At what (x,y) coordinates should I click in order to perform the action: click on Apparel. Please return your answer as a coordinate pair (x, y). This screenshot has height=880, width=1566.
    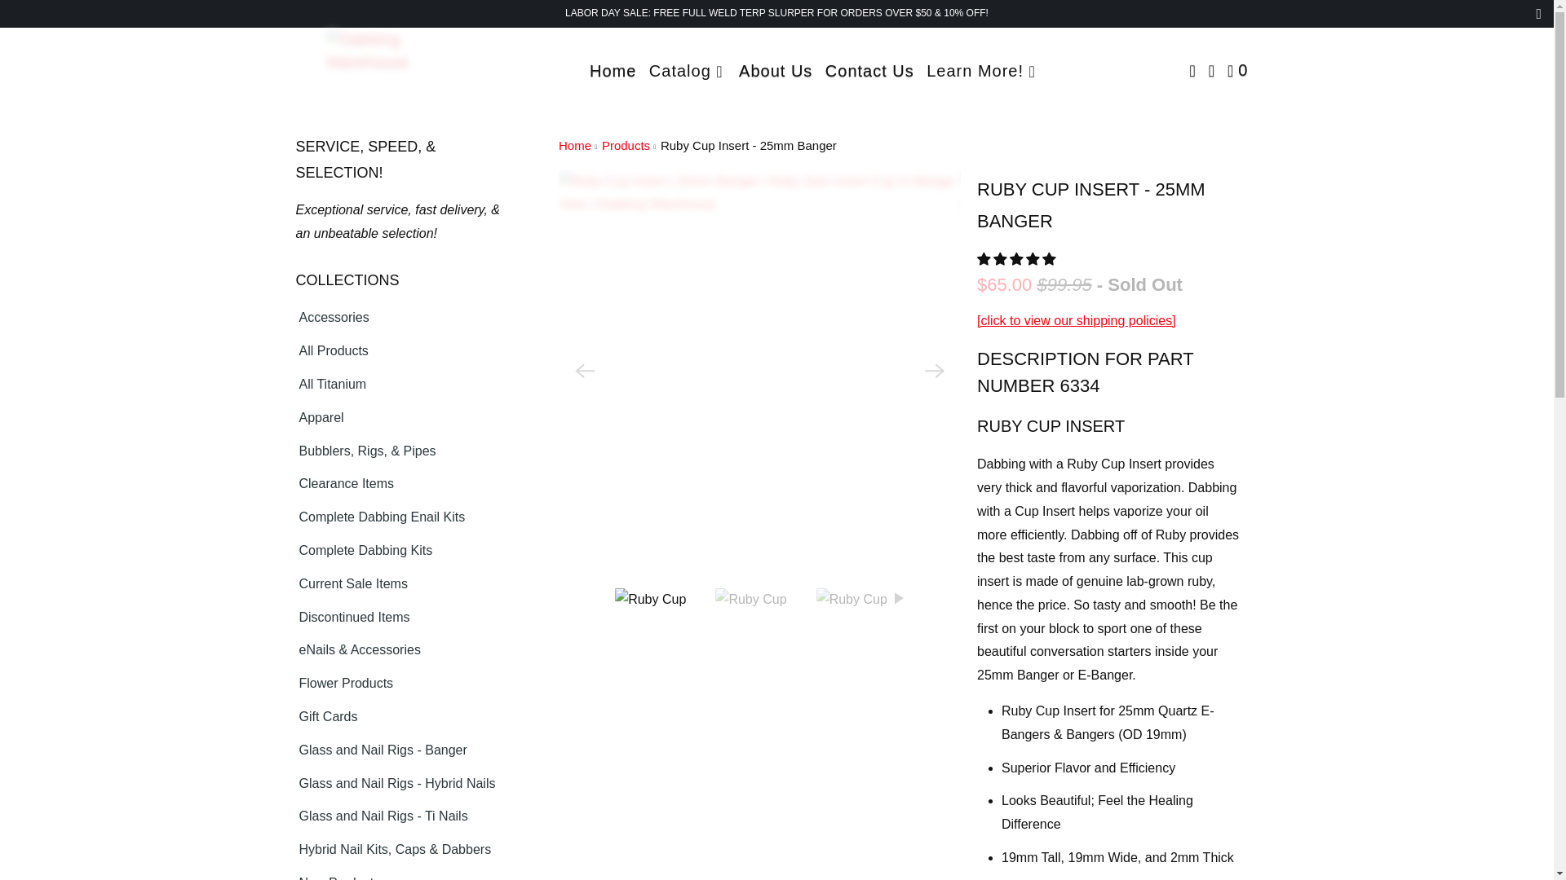
    Looking at the image, I should click on (315, 418).